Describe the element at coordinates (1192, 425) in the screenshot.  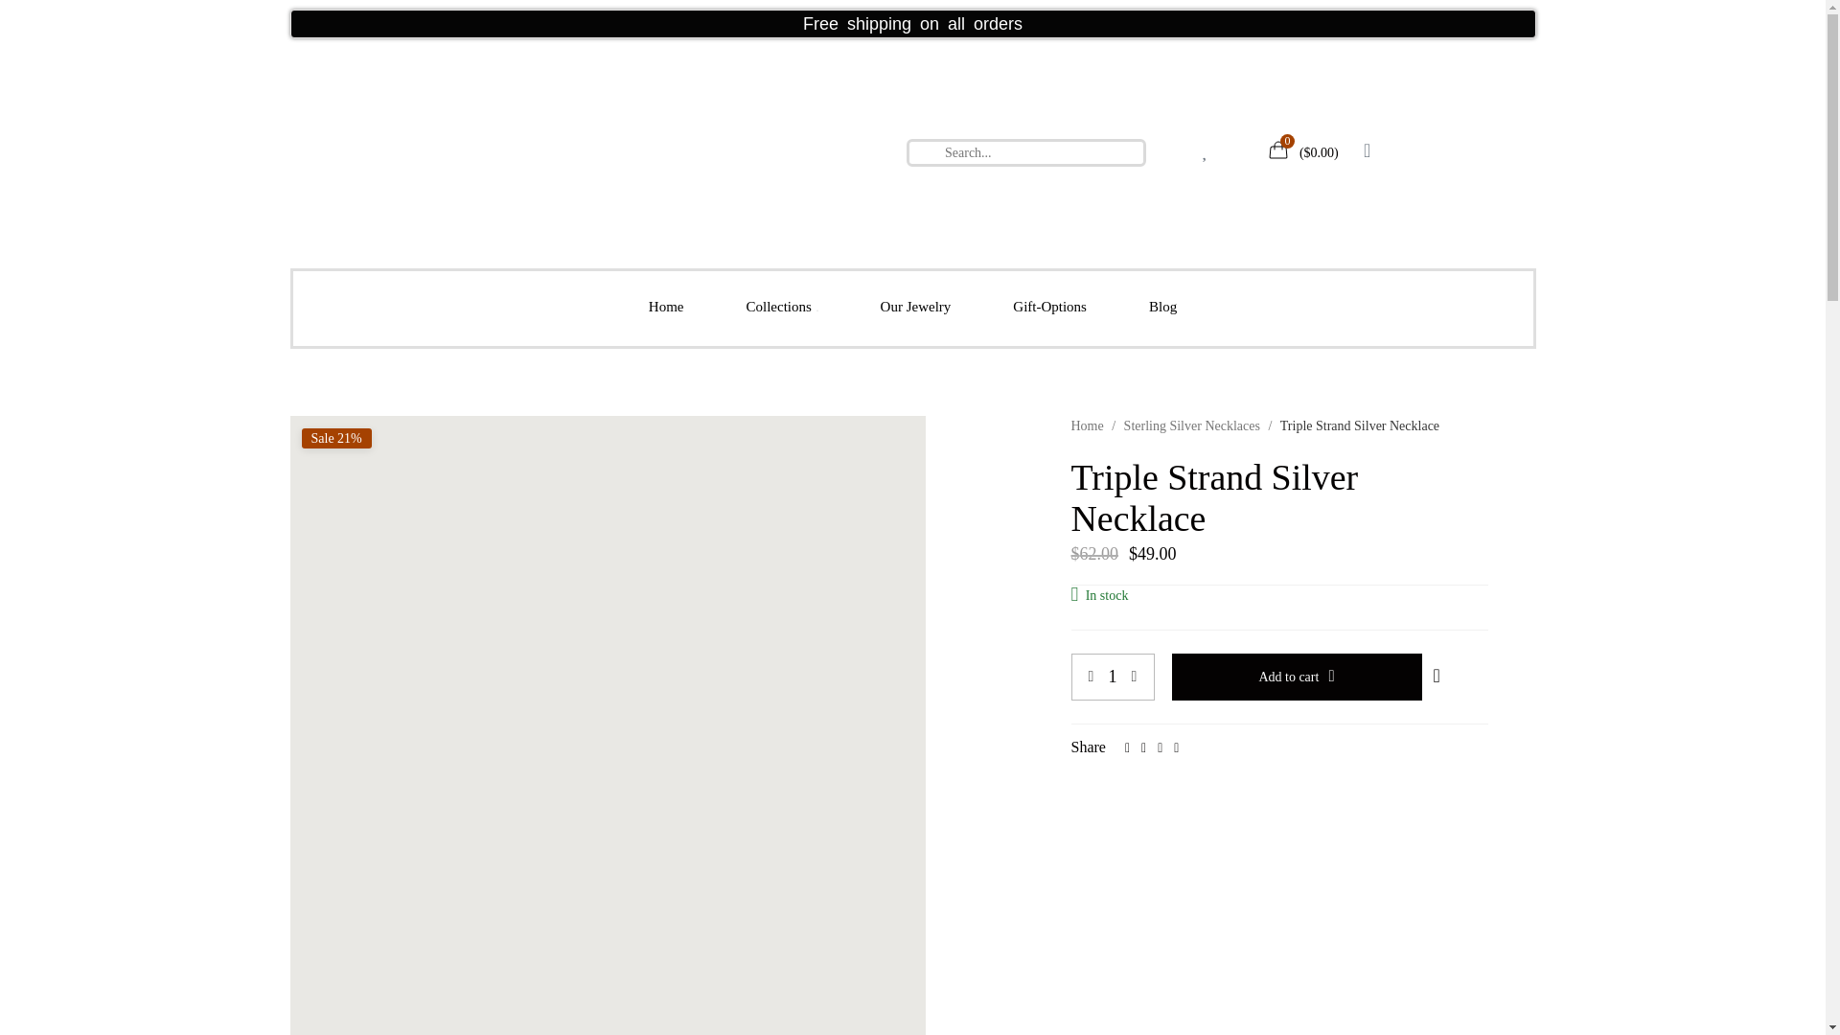
I see `Sterling Silver Necklaces` at that location.